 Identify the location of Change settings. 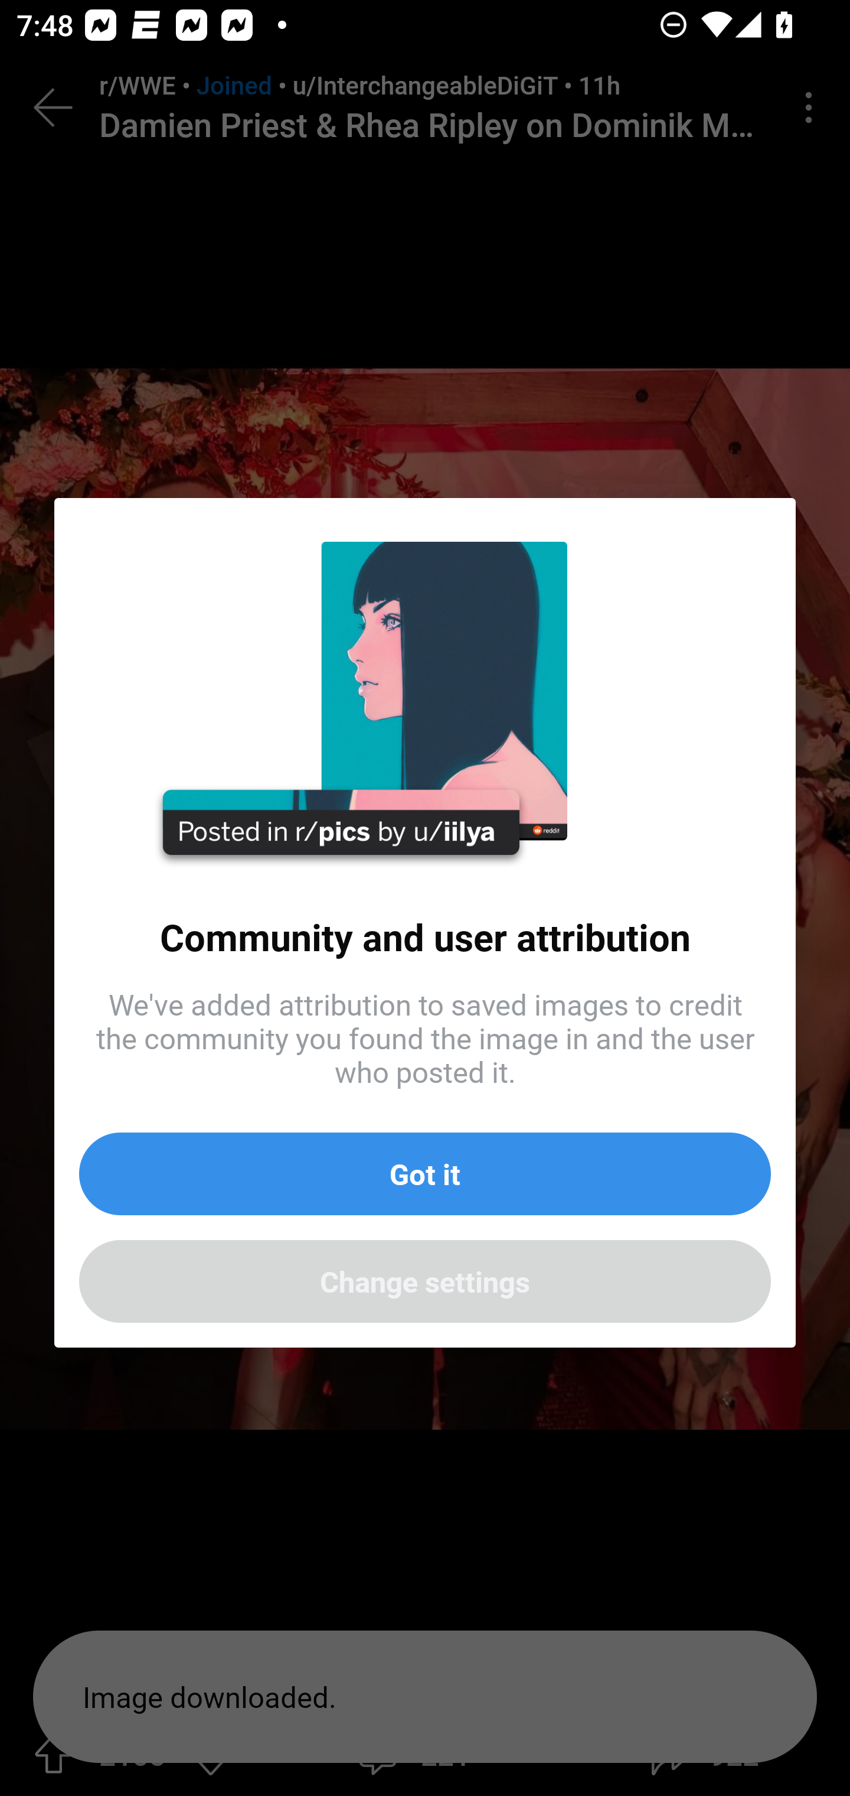
(425, 1281).